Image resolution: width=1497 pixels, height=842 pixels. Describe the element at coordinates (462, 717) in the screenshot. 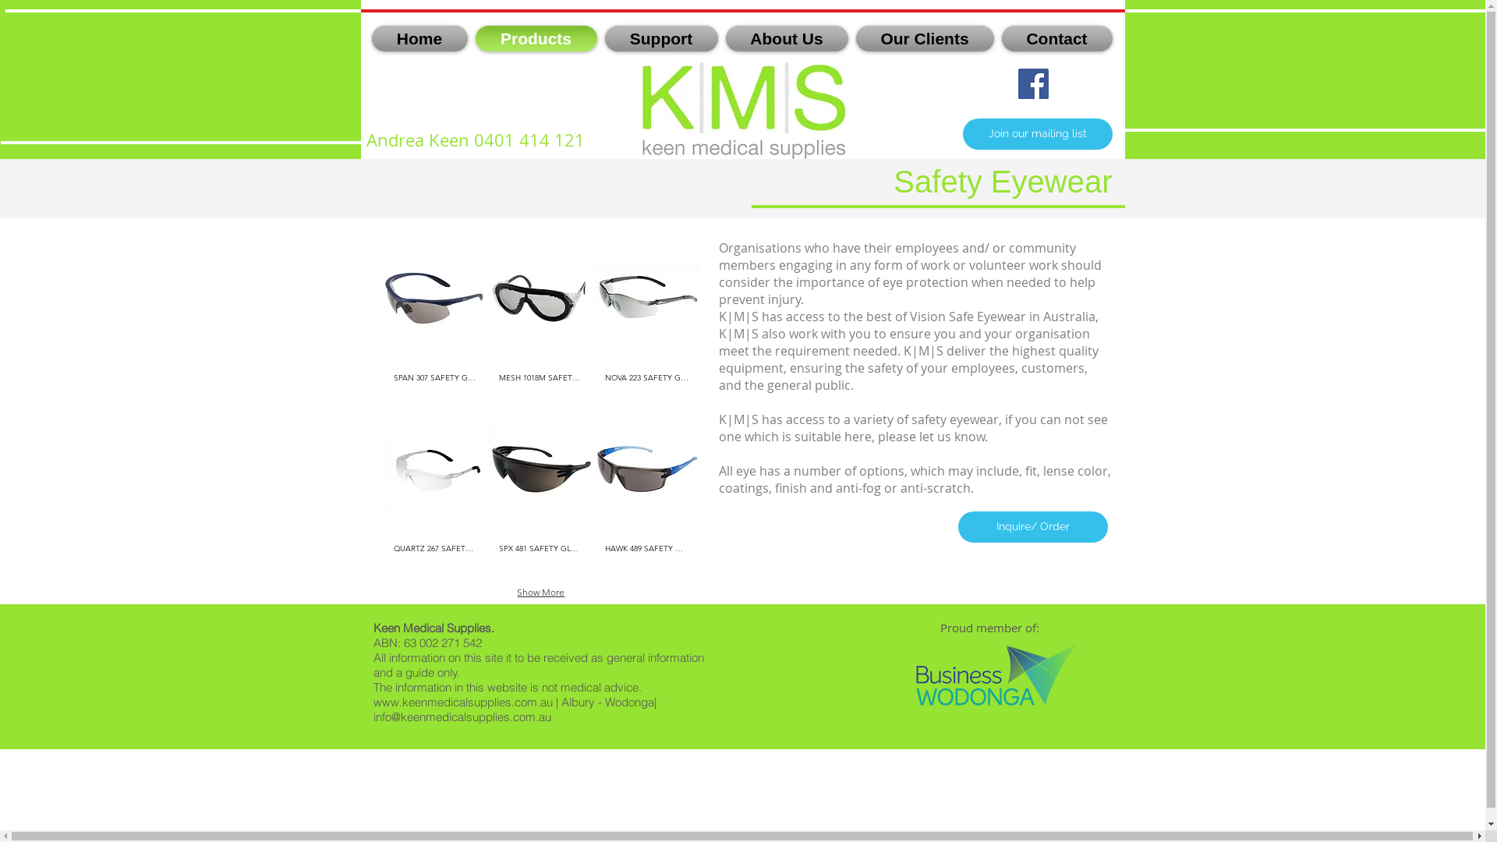

I see `info@keenmedicalsupplies.com.au` at that location.